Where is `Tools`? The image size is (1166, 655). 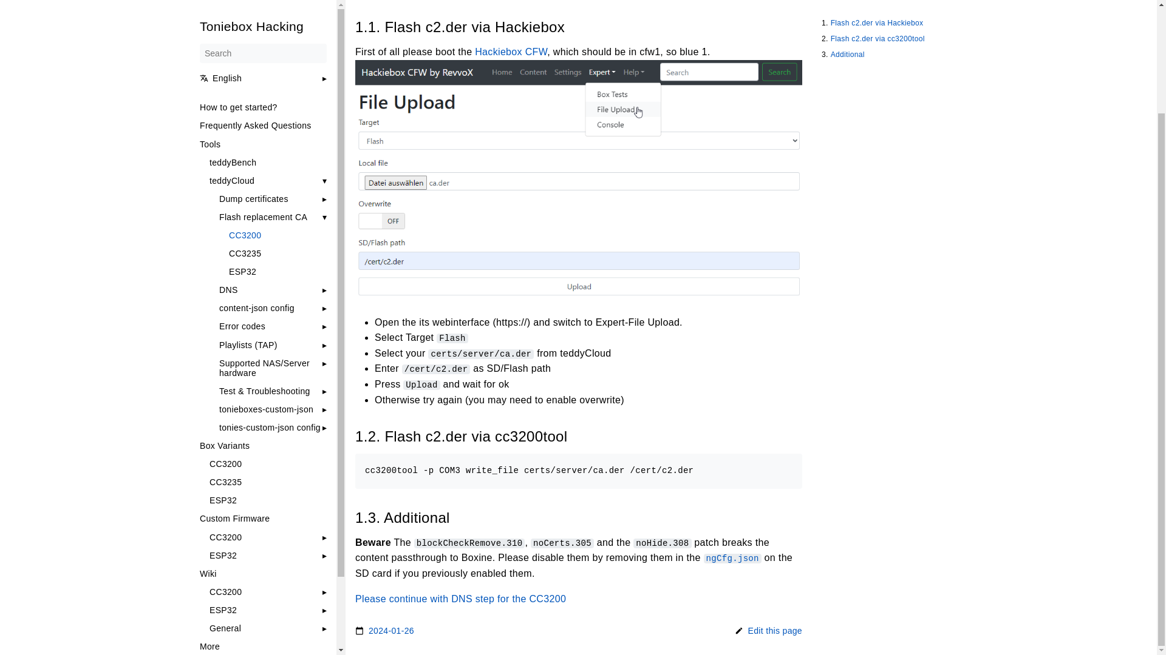
Tools is located at coordinates (262, 16).